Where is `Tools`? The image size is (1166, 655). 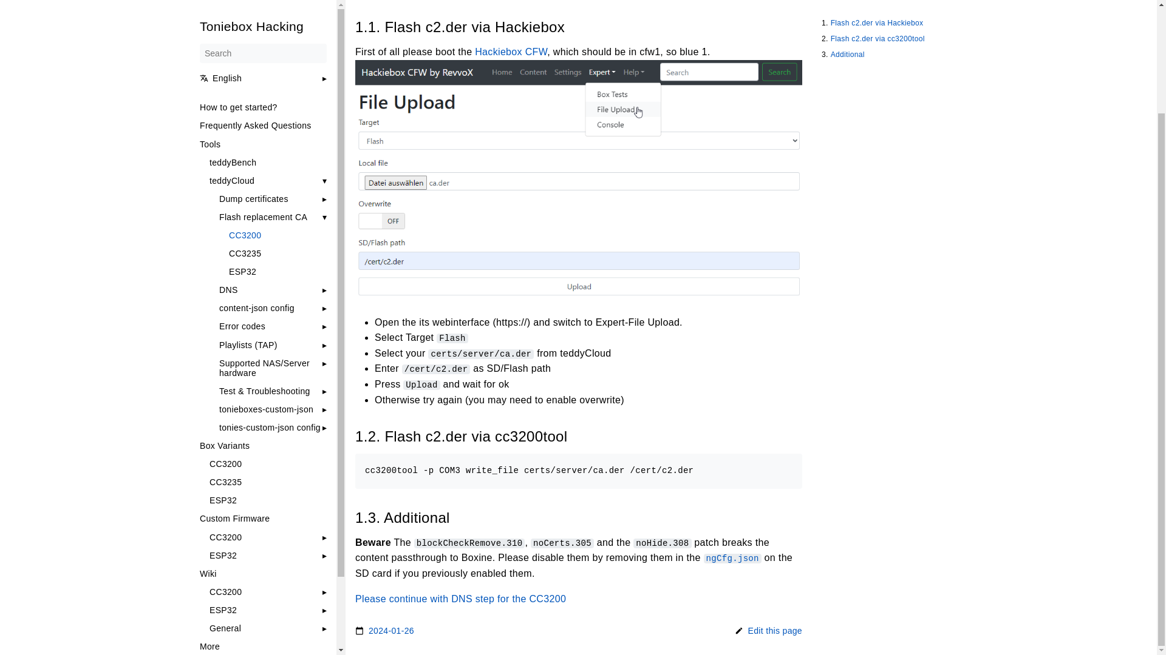
Tools is located at coordinates (262, 16).